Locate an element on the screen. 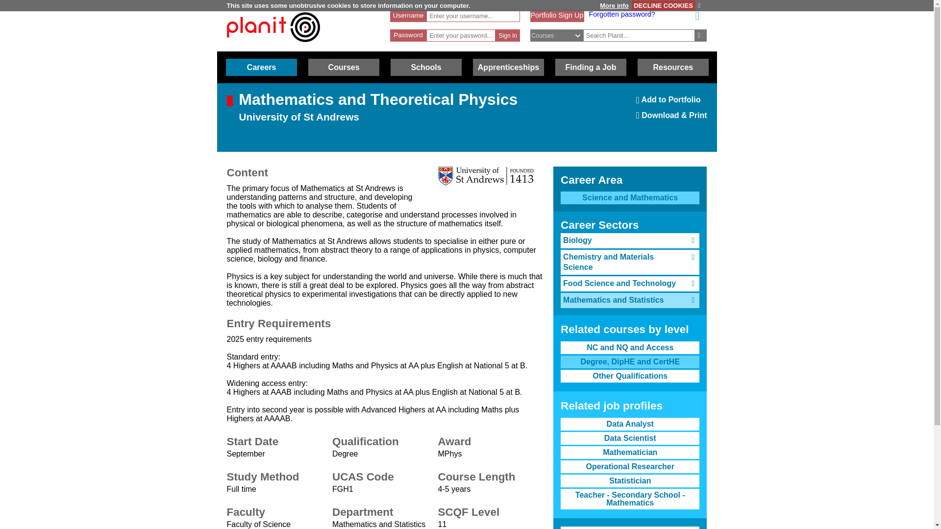 The width and height of the screenshot is (941, 529). Planit is located at coordinates (273, 27).